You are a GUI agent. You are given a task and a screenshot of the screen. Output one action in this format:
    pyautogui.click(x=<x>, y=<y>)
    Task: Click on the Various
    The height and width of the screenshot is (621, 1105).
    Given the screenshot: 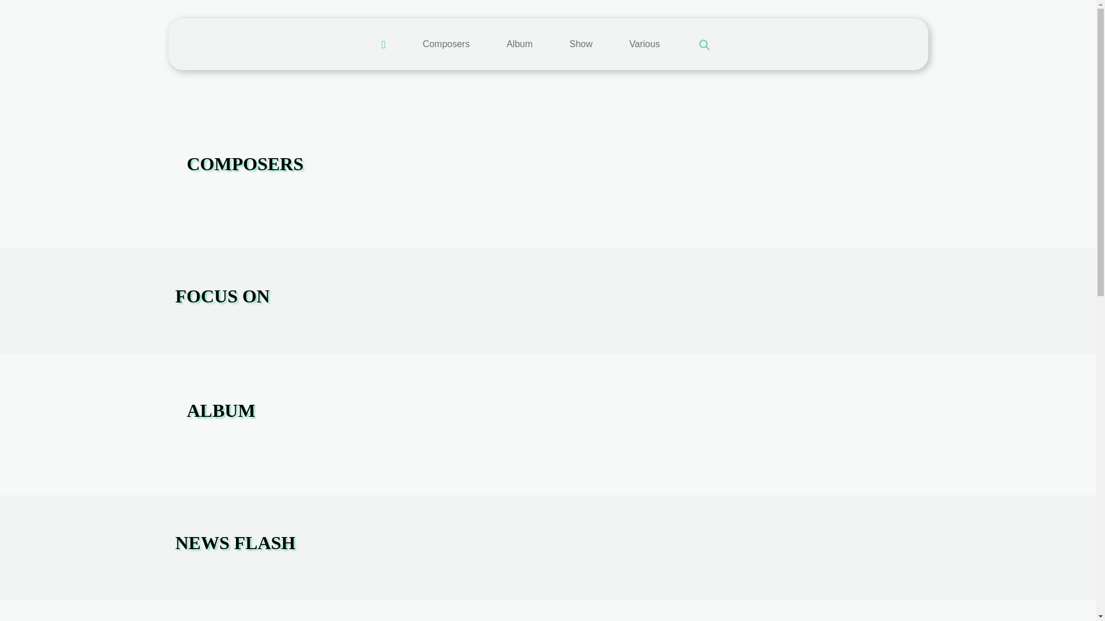 What is the action you would take?
    pyautogui.click(x=645, y=44)
    